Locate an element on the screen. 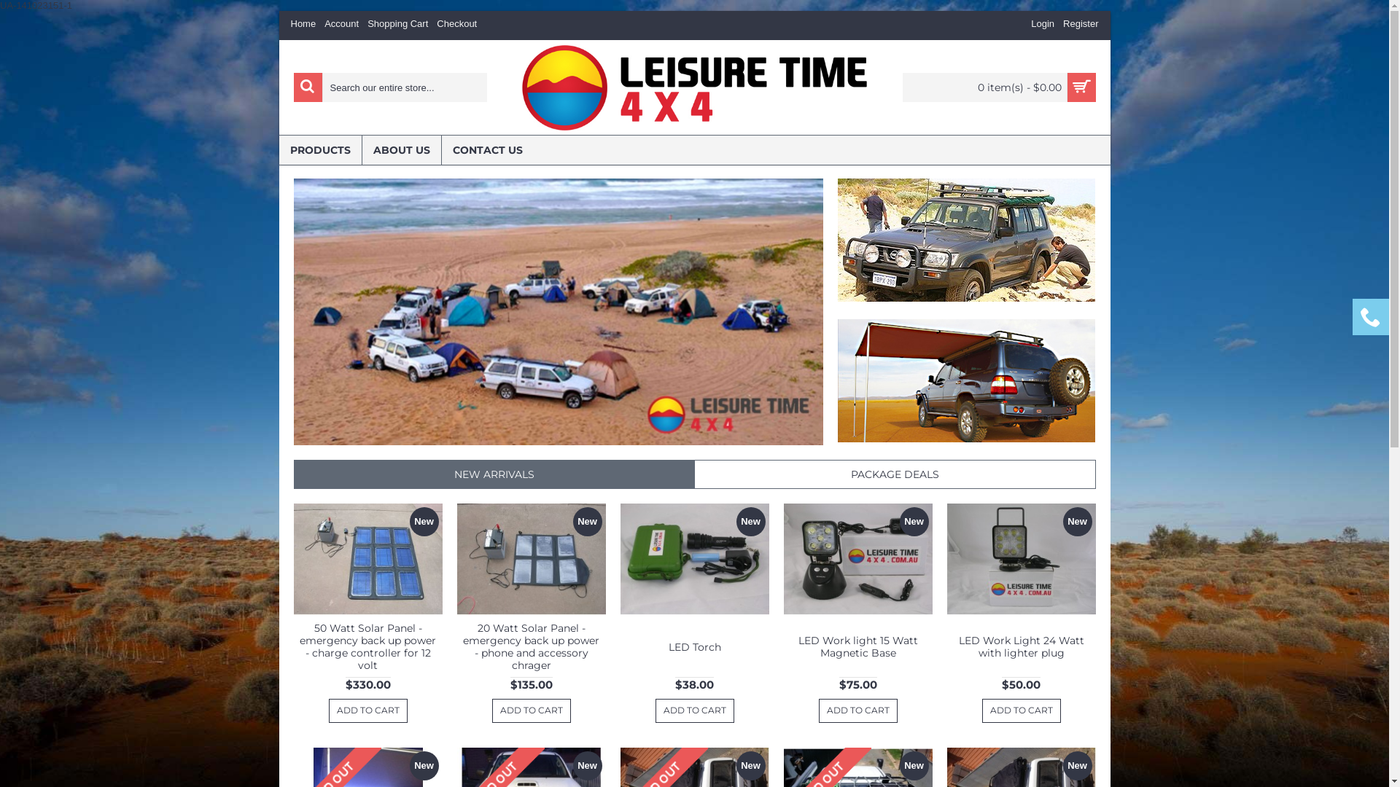  ADD TO CART is located at coordinates (1021, 711).